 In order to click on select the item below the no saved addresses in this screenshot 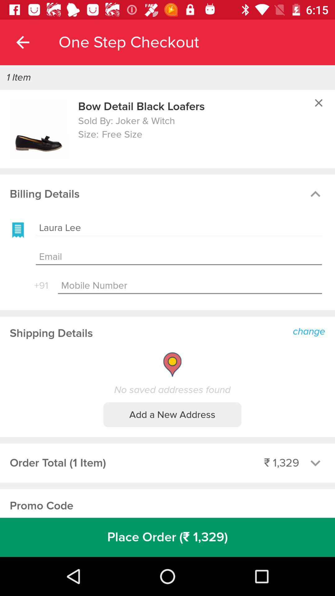, I will do `click(172, 415)`.